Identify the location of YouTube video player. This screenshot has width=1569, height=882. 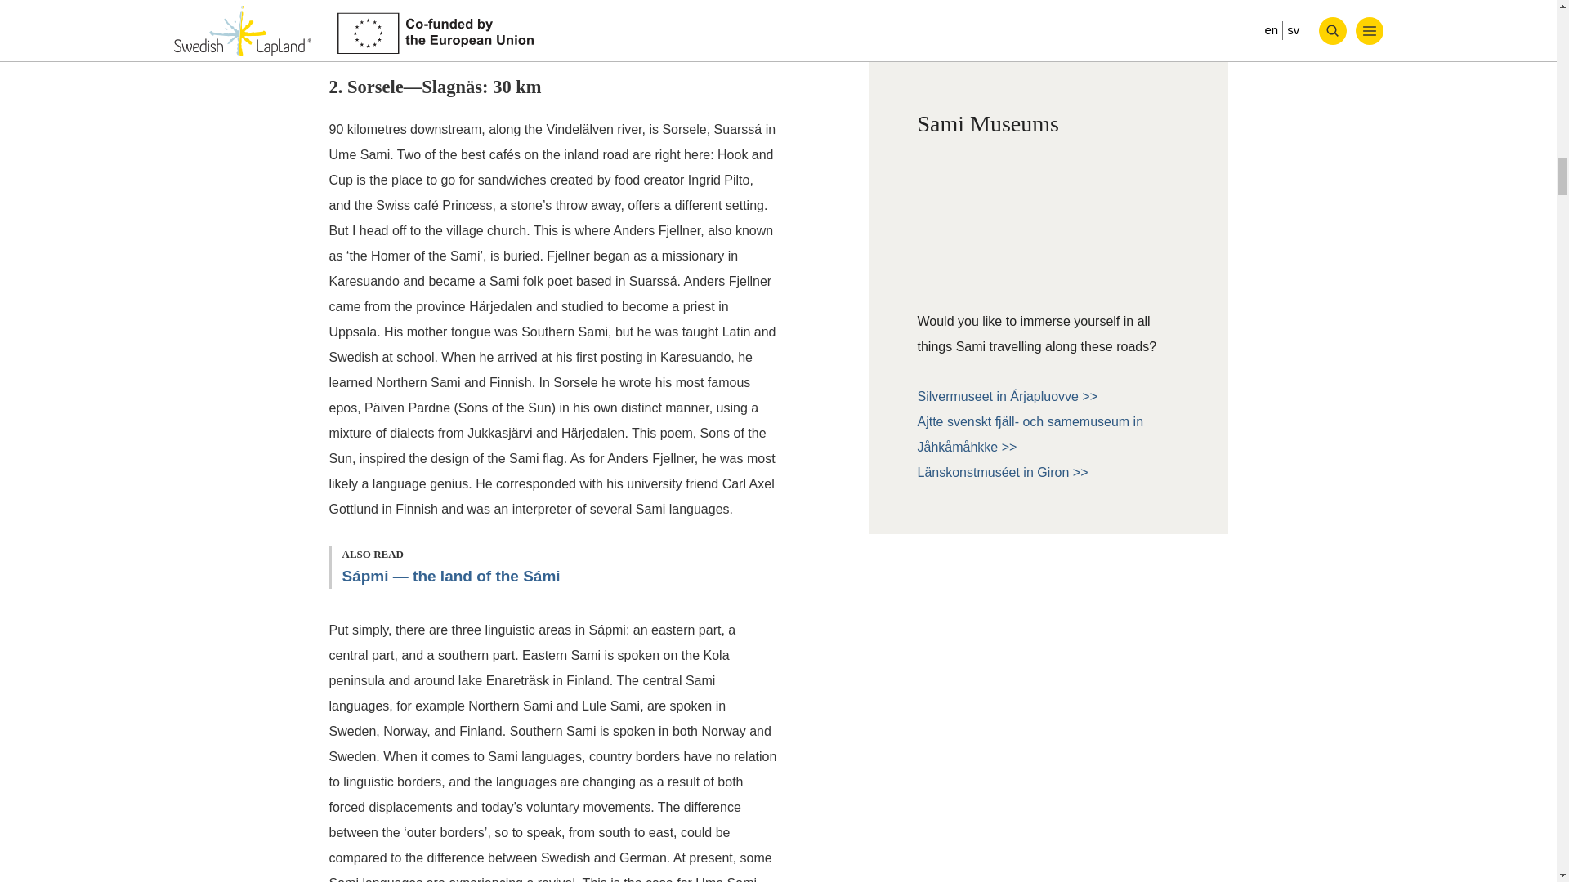
(1047, 227).